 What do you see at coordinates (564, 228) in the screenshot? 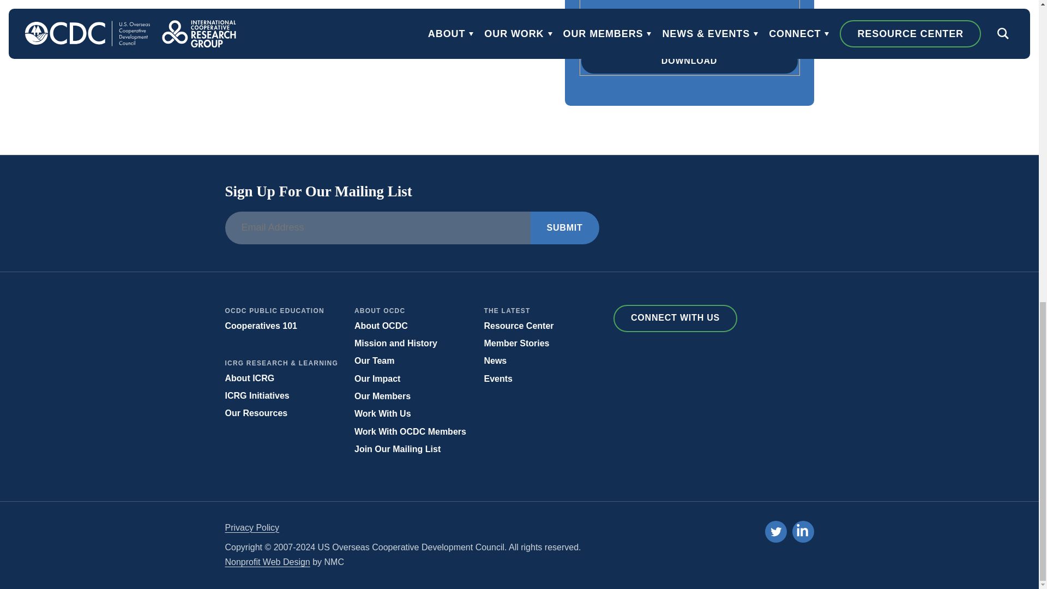
I see `Submit` at bounding box center [564, 228].